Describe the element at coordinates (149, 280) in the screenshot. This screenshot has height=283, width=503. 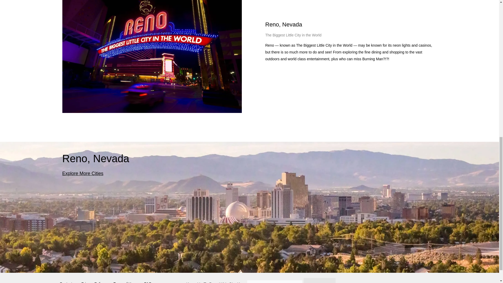
I see `FAQs` at that location.